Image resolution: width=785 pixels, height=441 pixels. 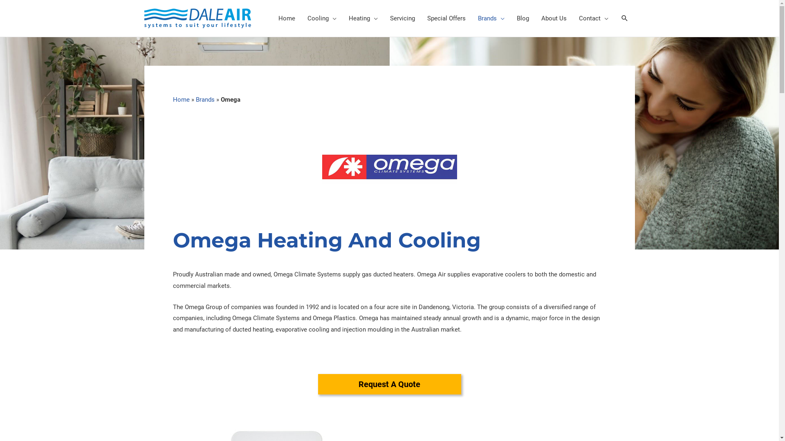 What do you see at coordinates (491, 18) in the screenshot?
I see `Brands` at bounding box center [491, 18].